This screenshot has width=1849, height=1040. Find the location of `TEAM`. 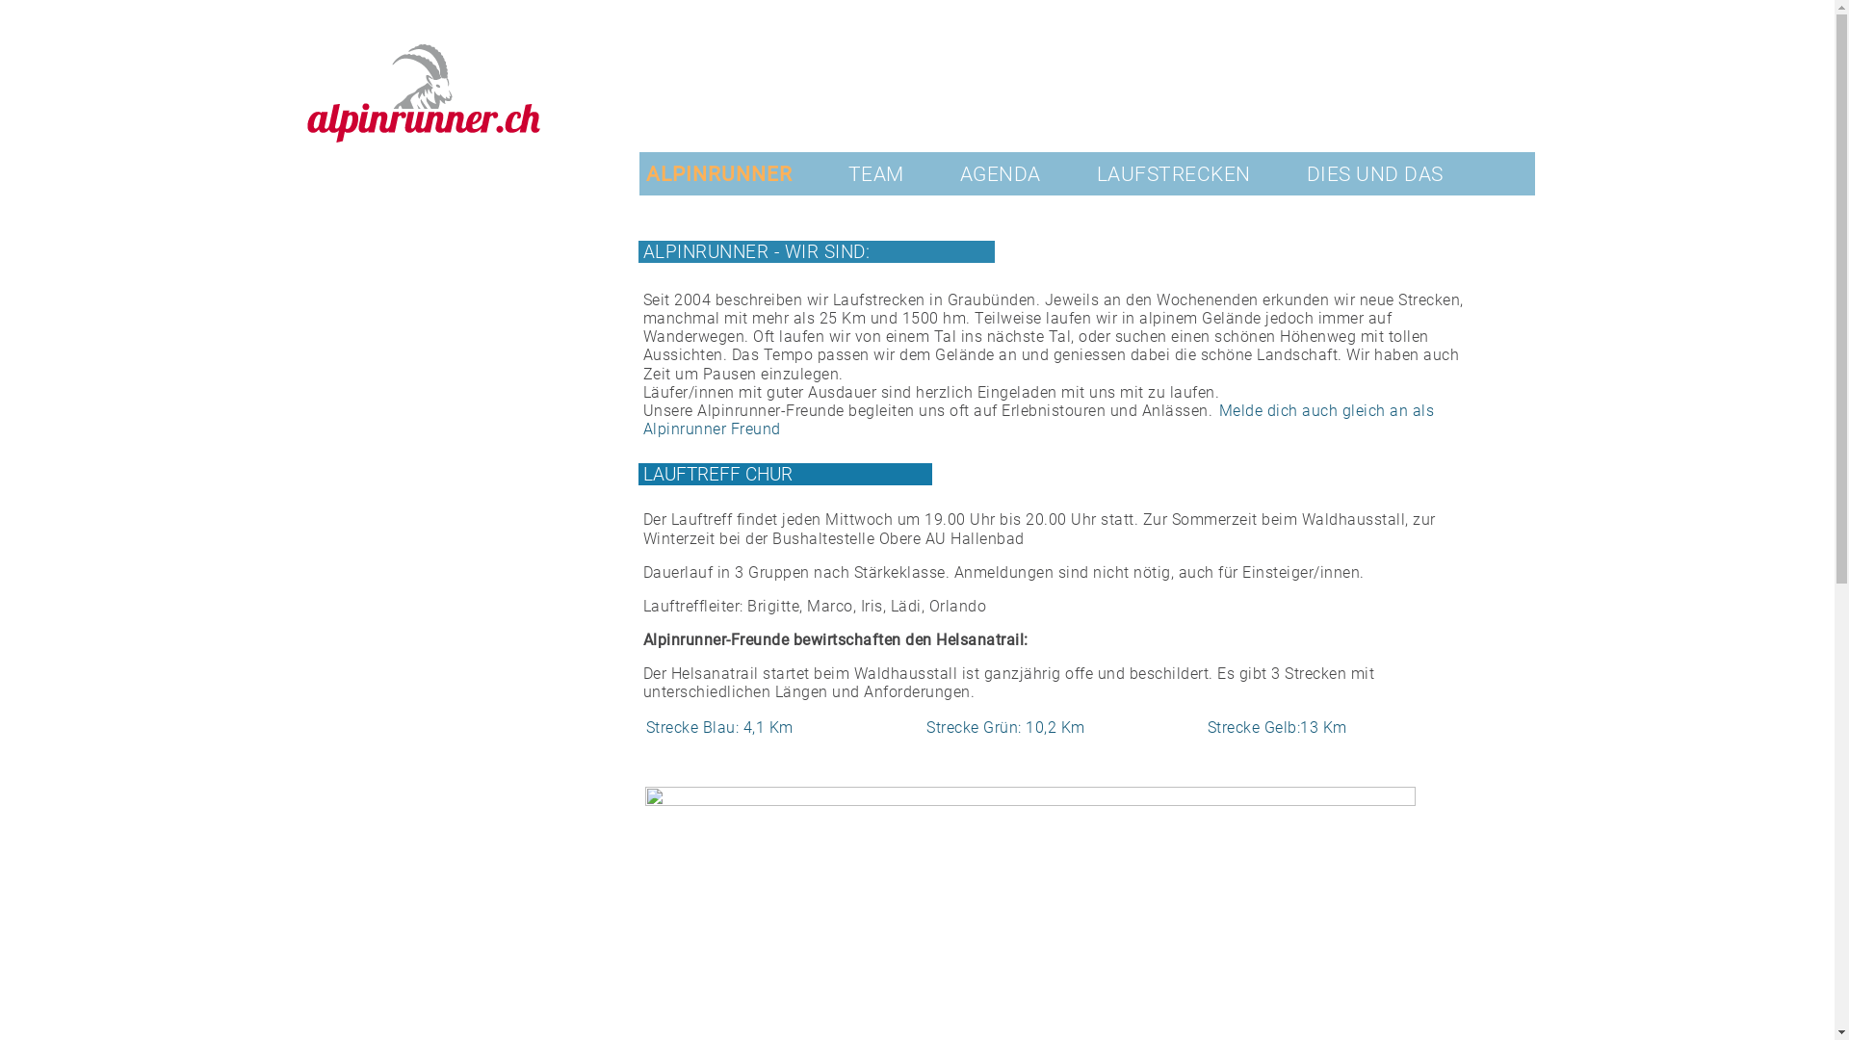

TEAM is located at coordinates (876, 173).